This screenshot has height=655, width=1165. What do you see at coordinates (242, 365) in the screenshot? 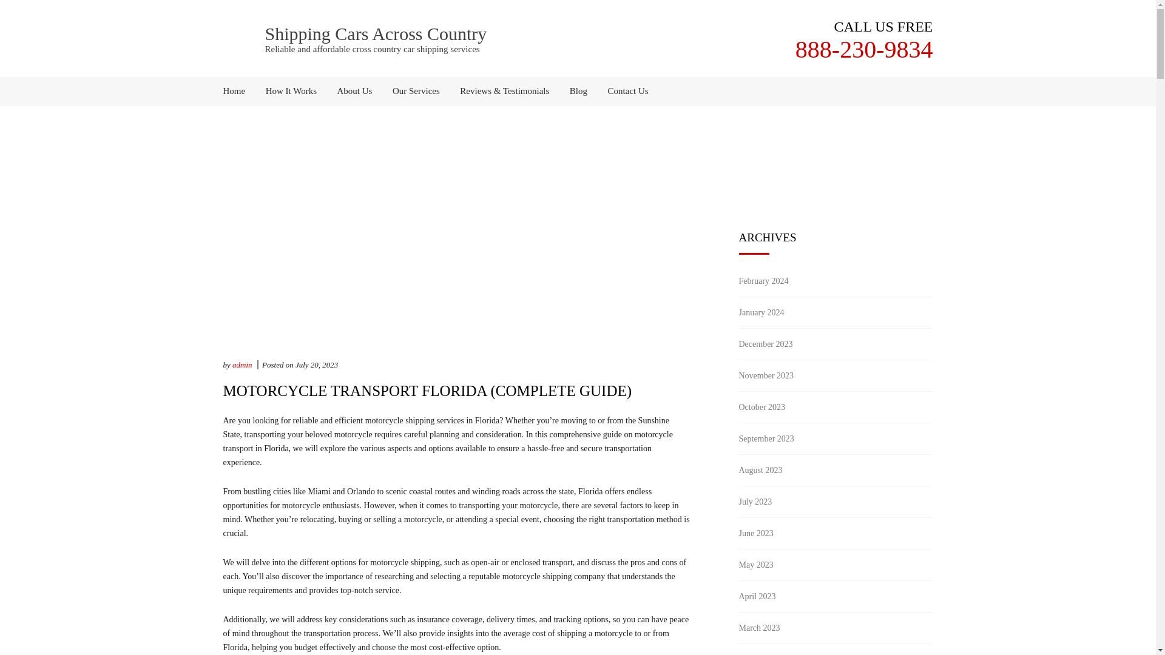
I see `Posts by admin` at bounding box center [242, 365].